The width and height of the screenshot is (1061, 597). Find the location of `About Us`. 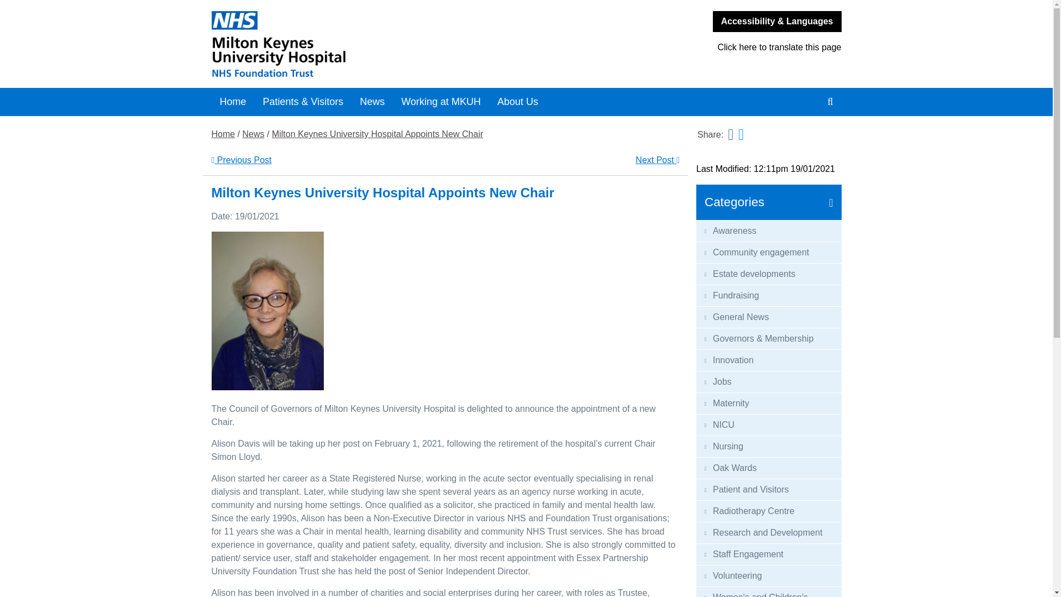

About Us is located at coordinates (517, 102).